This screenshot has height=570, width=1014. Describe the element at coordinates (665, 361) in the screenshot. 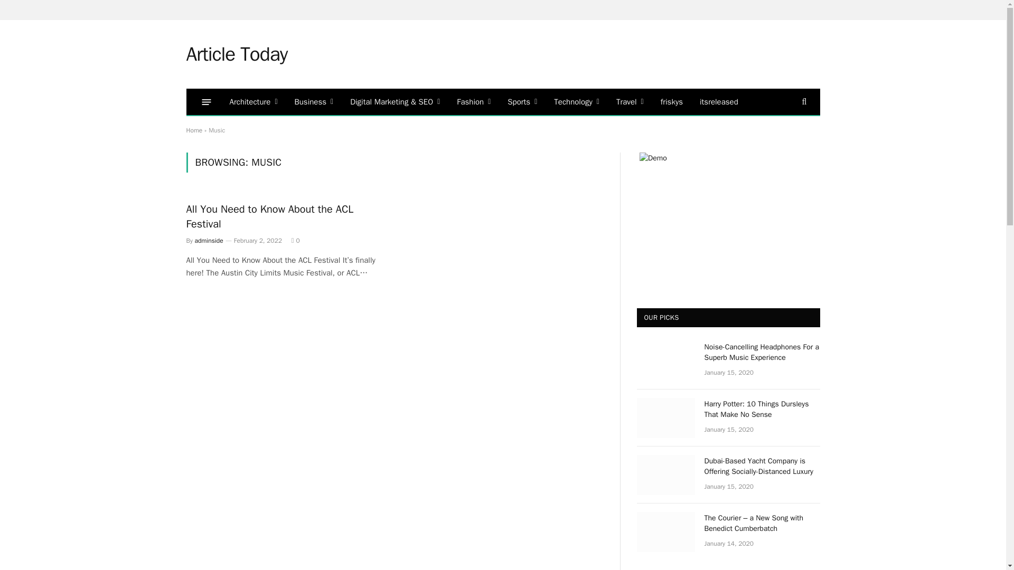

I see `Noise-Cancelling Headphones For a Superb Music Experience` at that location.